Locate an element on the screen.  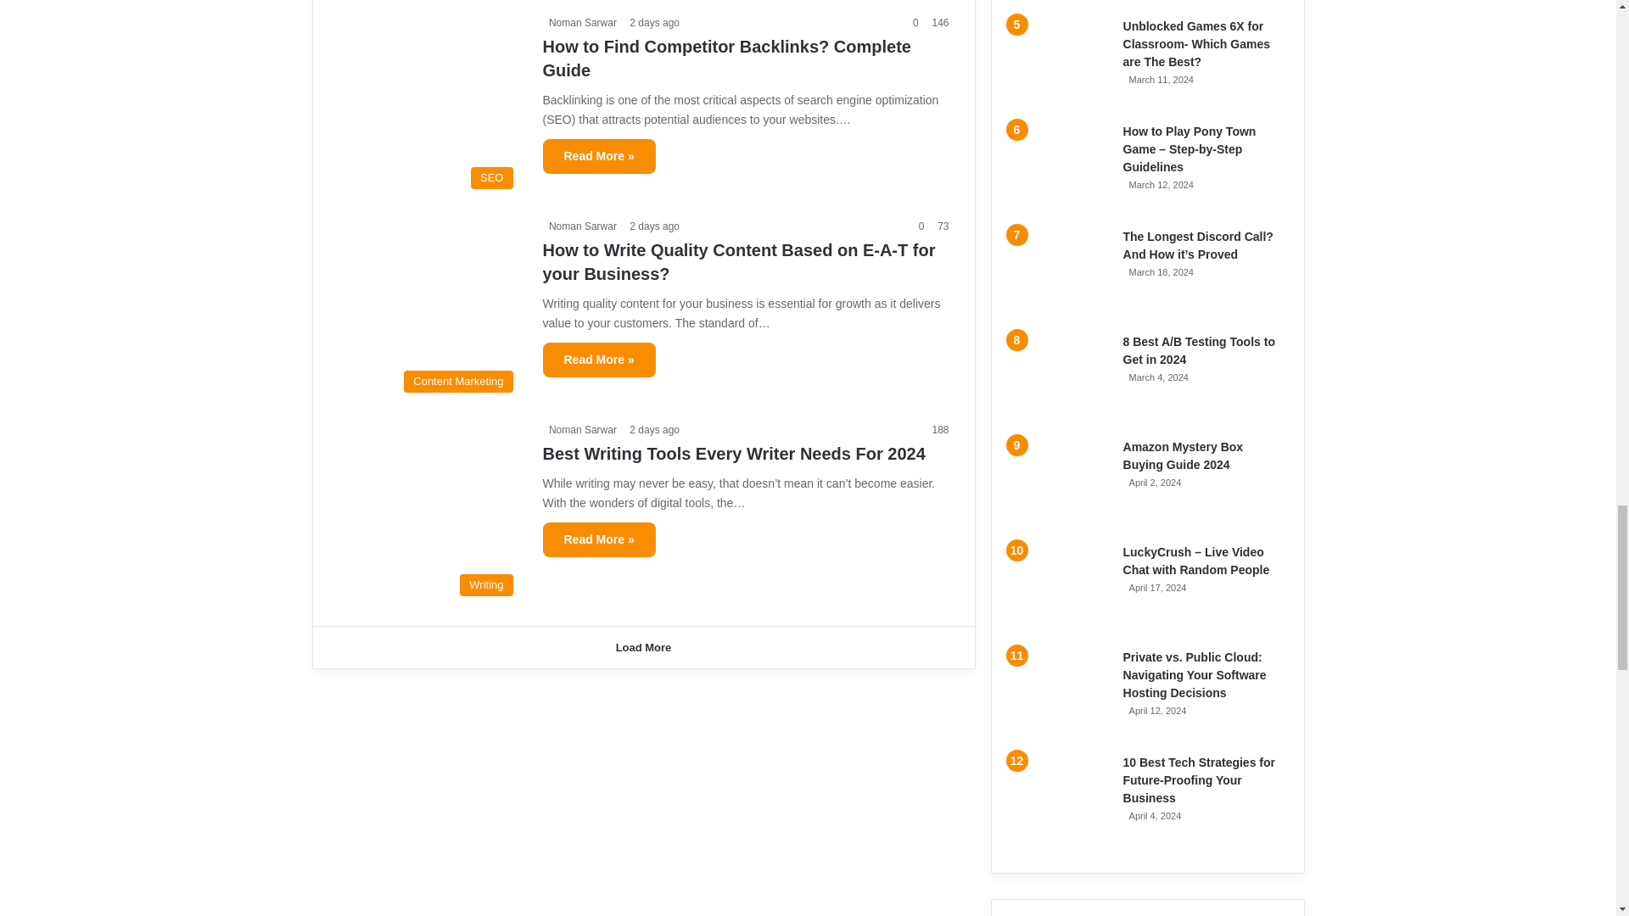
Noman Sarwar is located at coordinates (579, 430).